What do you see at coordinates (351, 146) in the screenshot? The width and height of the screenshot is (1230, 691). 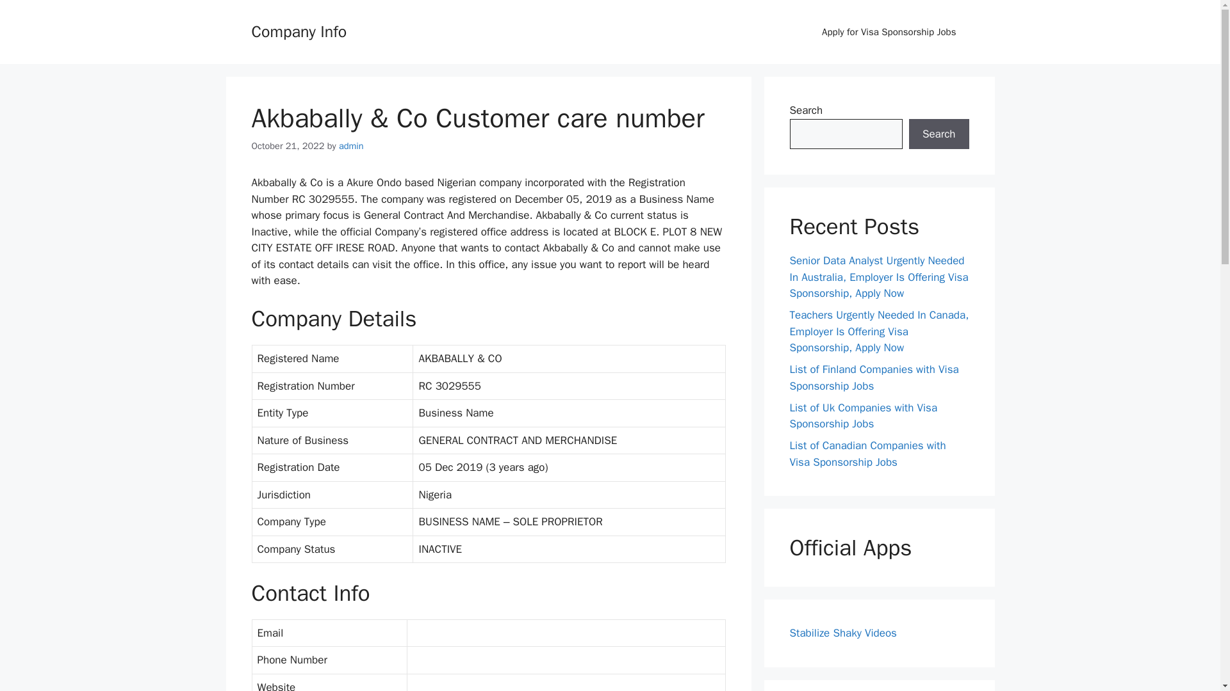 I see `View all posts by admin` at bounding box center [351, 146].